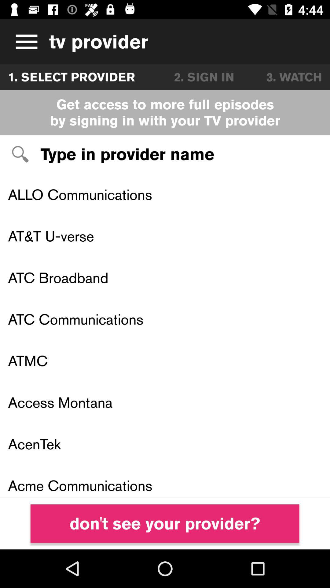 The image size is (330, 588). I want to click on provider name text field, so click(165, 154).